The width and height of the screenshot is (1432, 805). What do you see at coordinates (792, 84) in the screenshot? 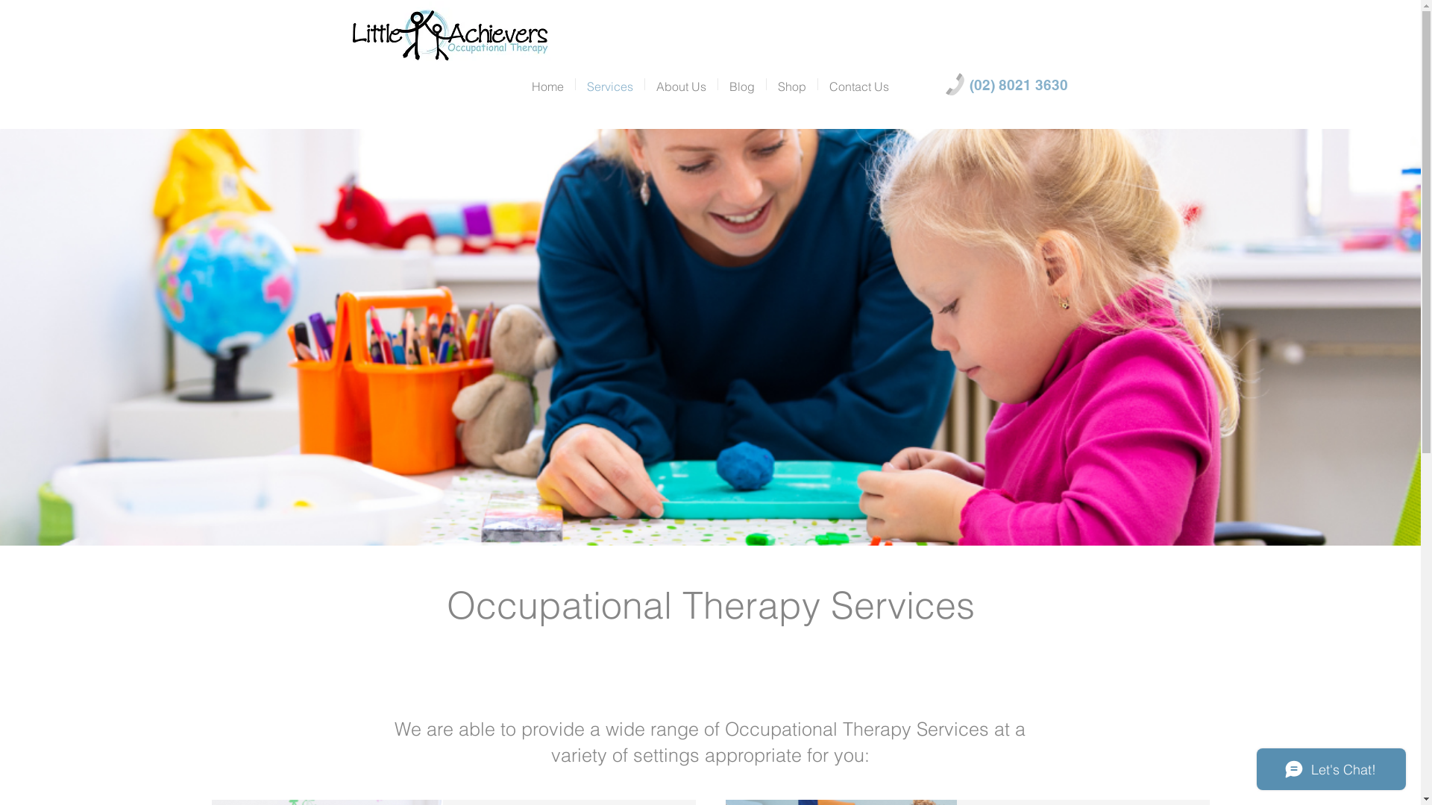
I see `Shop` at bounding box center [792, 84].